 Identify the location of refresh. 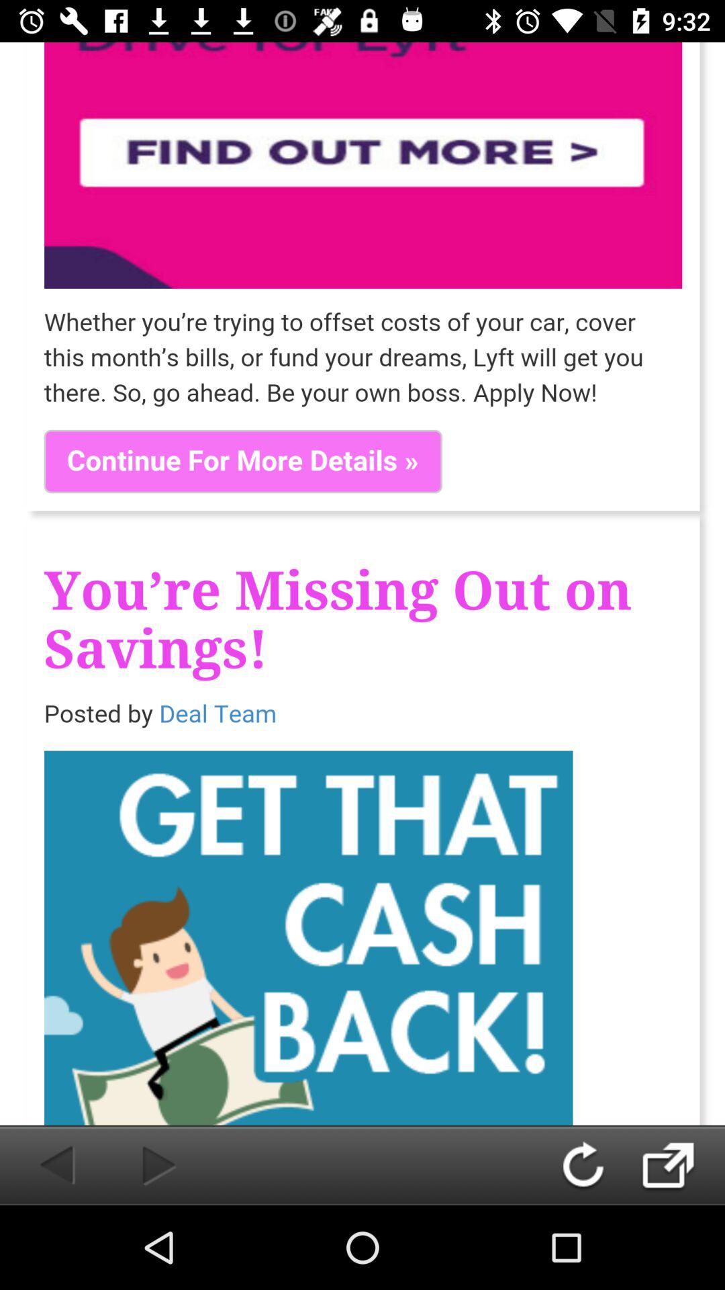
(596, 1165).